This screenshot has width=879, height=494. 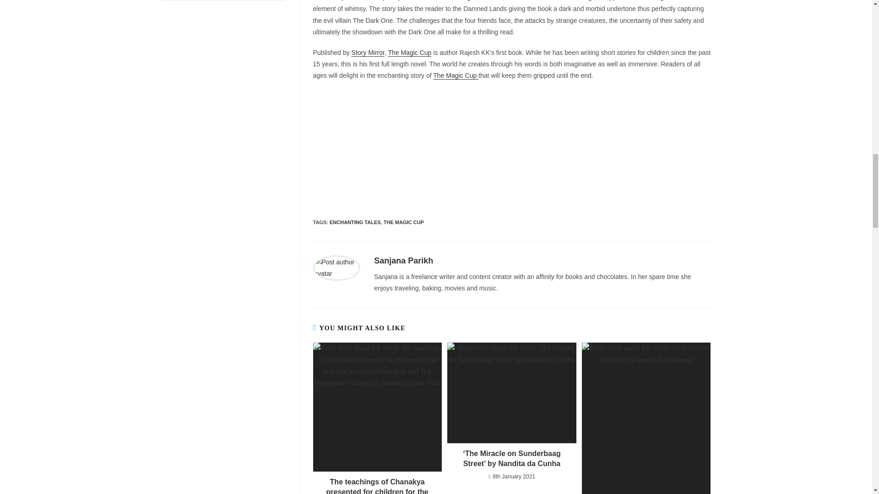 I want to click on The Magic Cup, so click(x=456, y=75).